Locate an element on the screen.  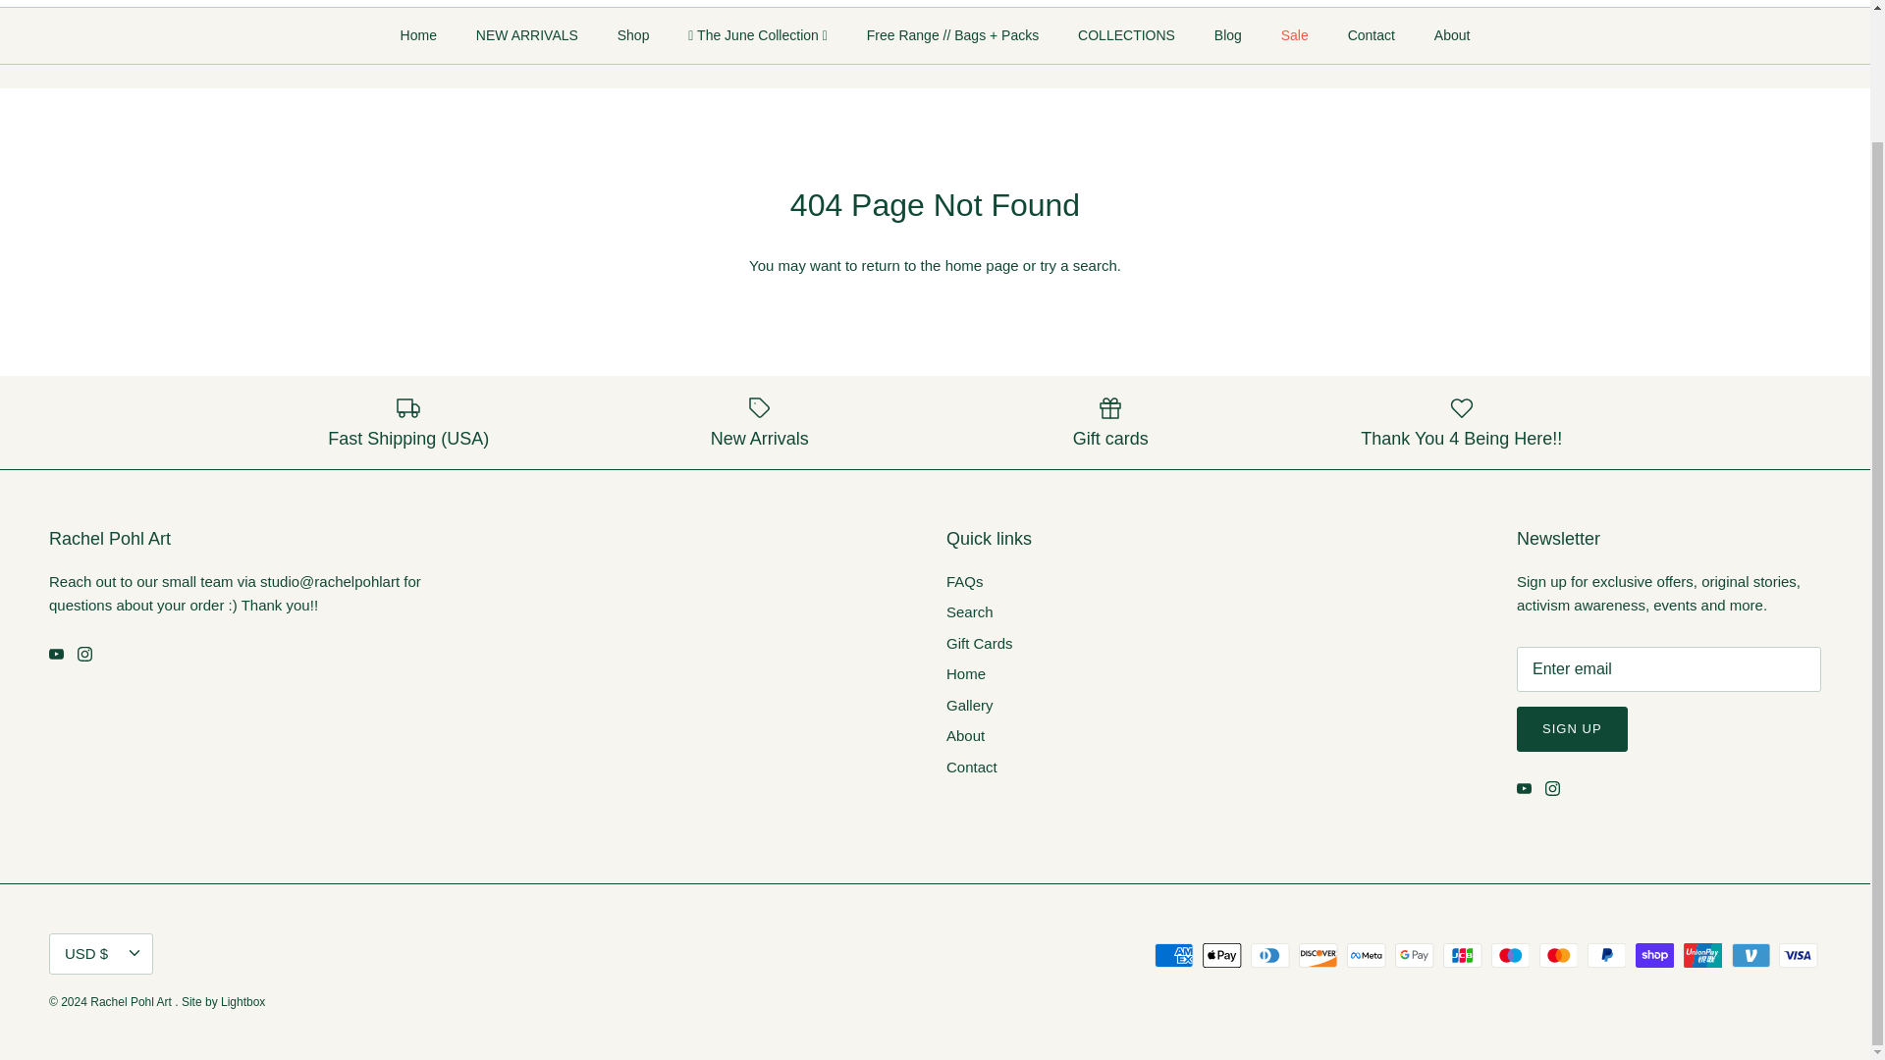
Google Pay is located at coordinates (1414, 956).